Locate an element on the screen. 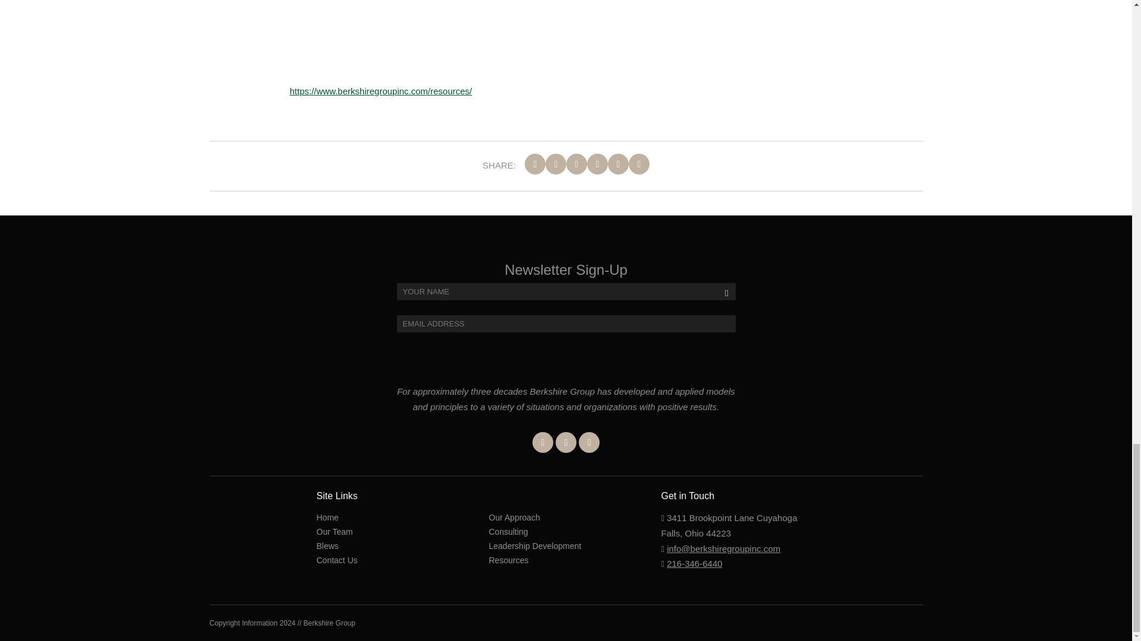 The height and width of the screenshot is (641, 1141). Our Approach is located at coordinates (513, 518).